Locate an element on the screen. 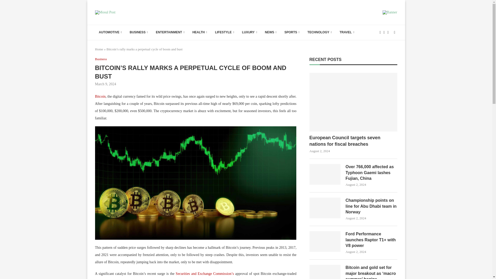 This screenshot has height=279, width=496. TRAVEL is located at coordinates (347, 33).